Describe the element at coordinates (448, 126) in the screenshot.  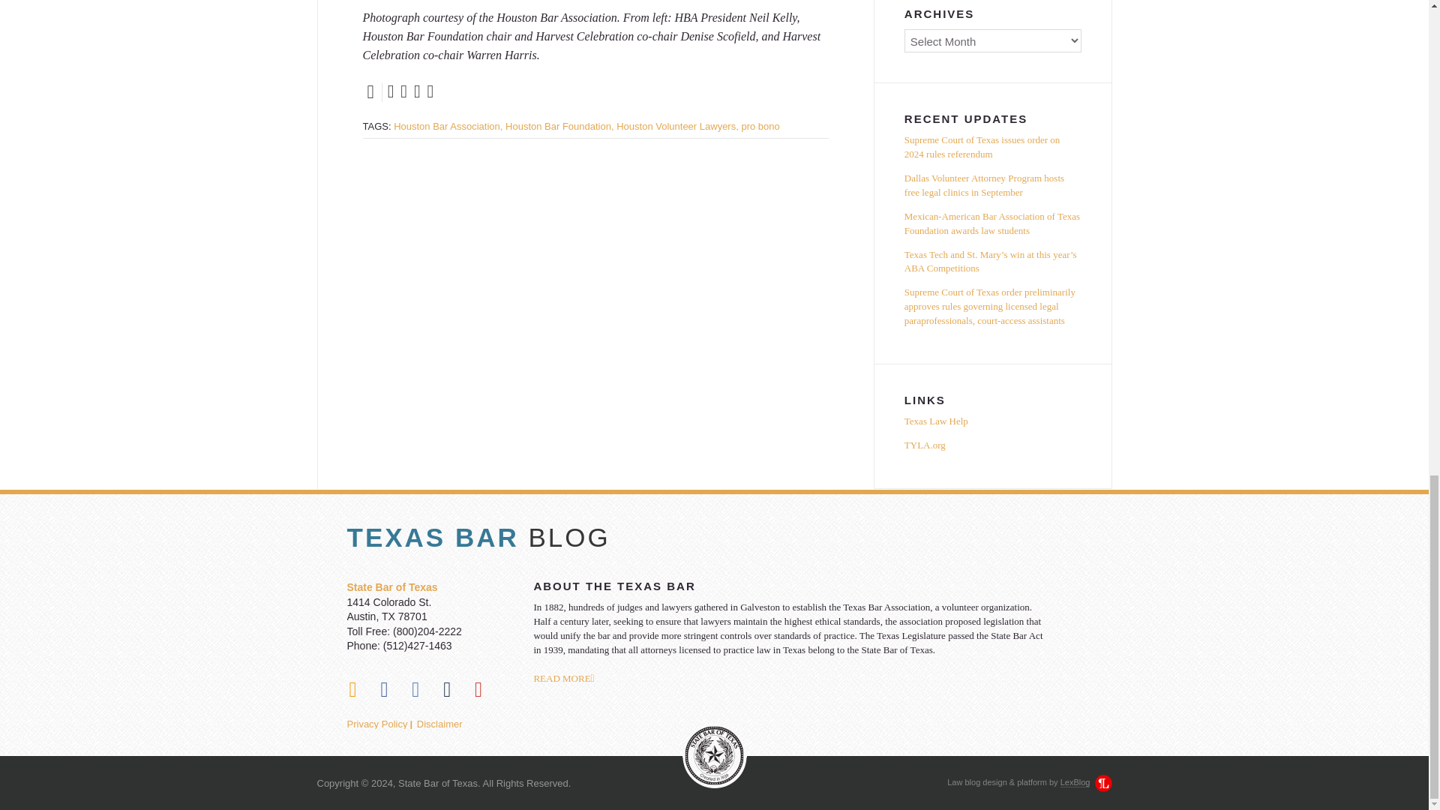
I see `Houston Bar Association,` at that location.